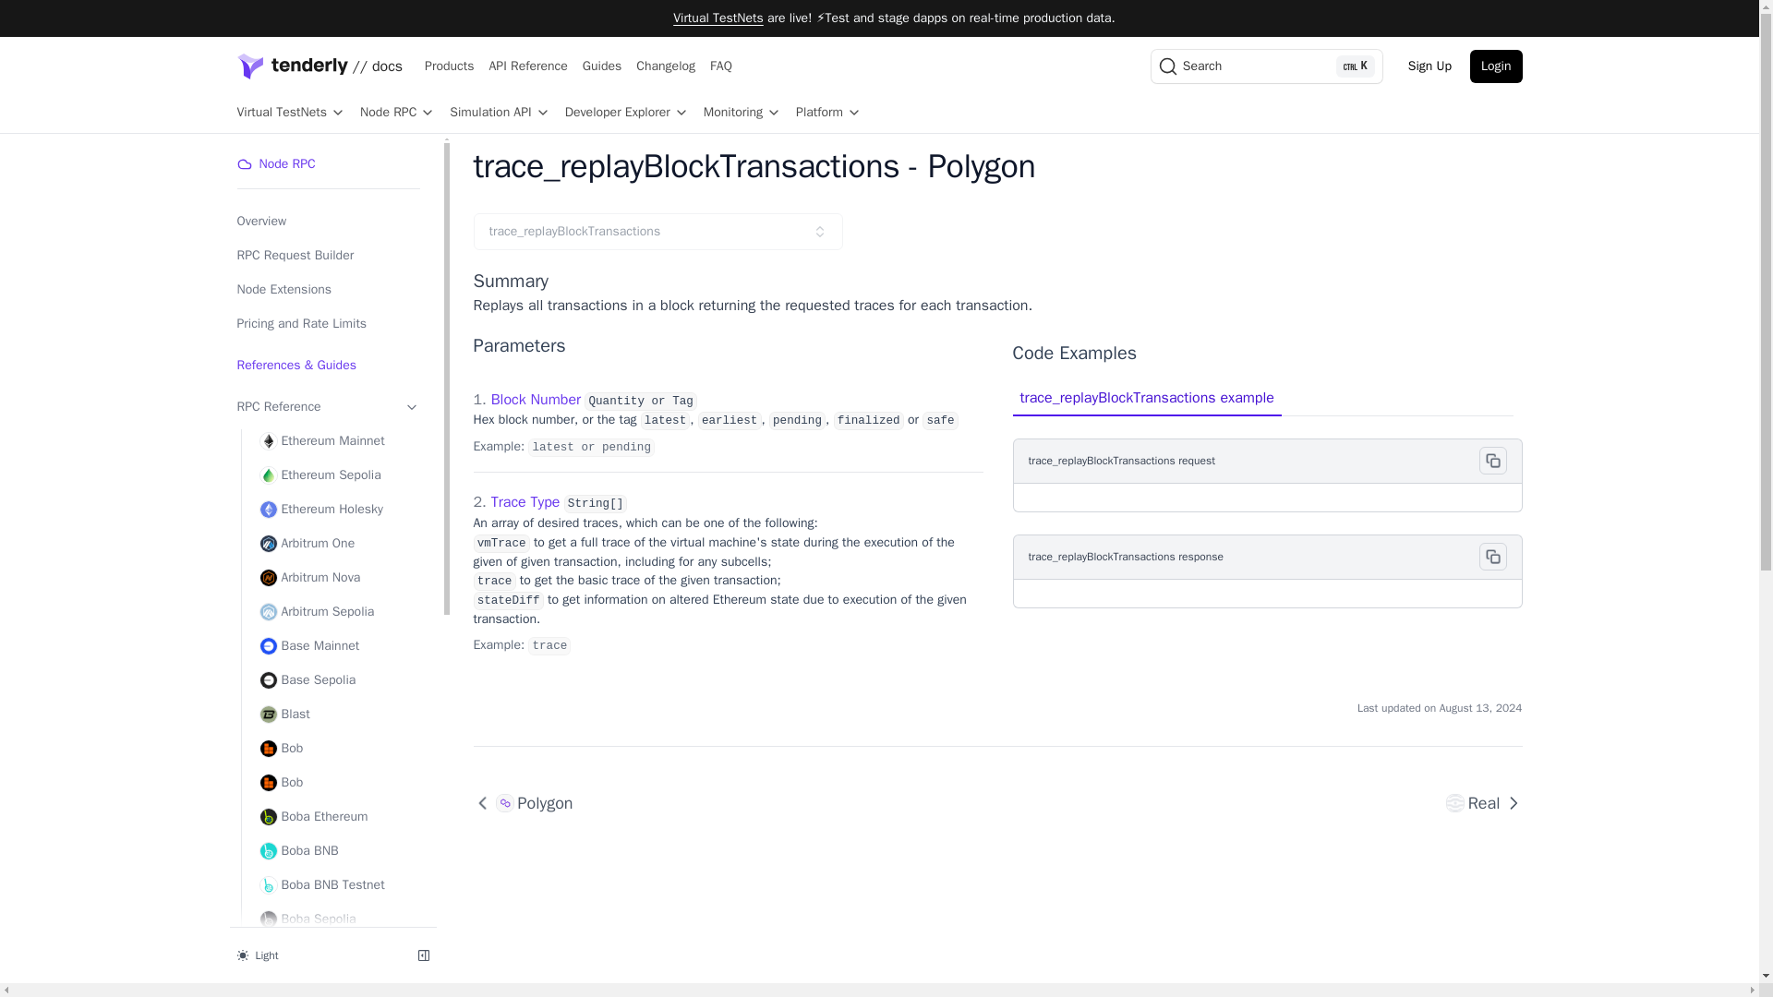 This screenshot has height=997, width=1773. I want to click on Base Sepolia, so click(339, 679).